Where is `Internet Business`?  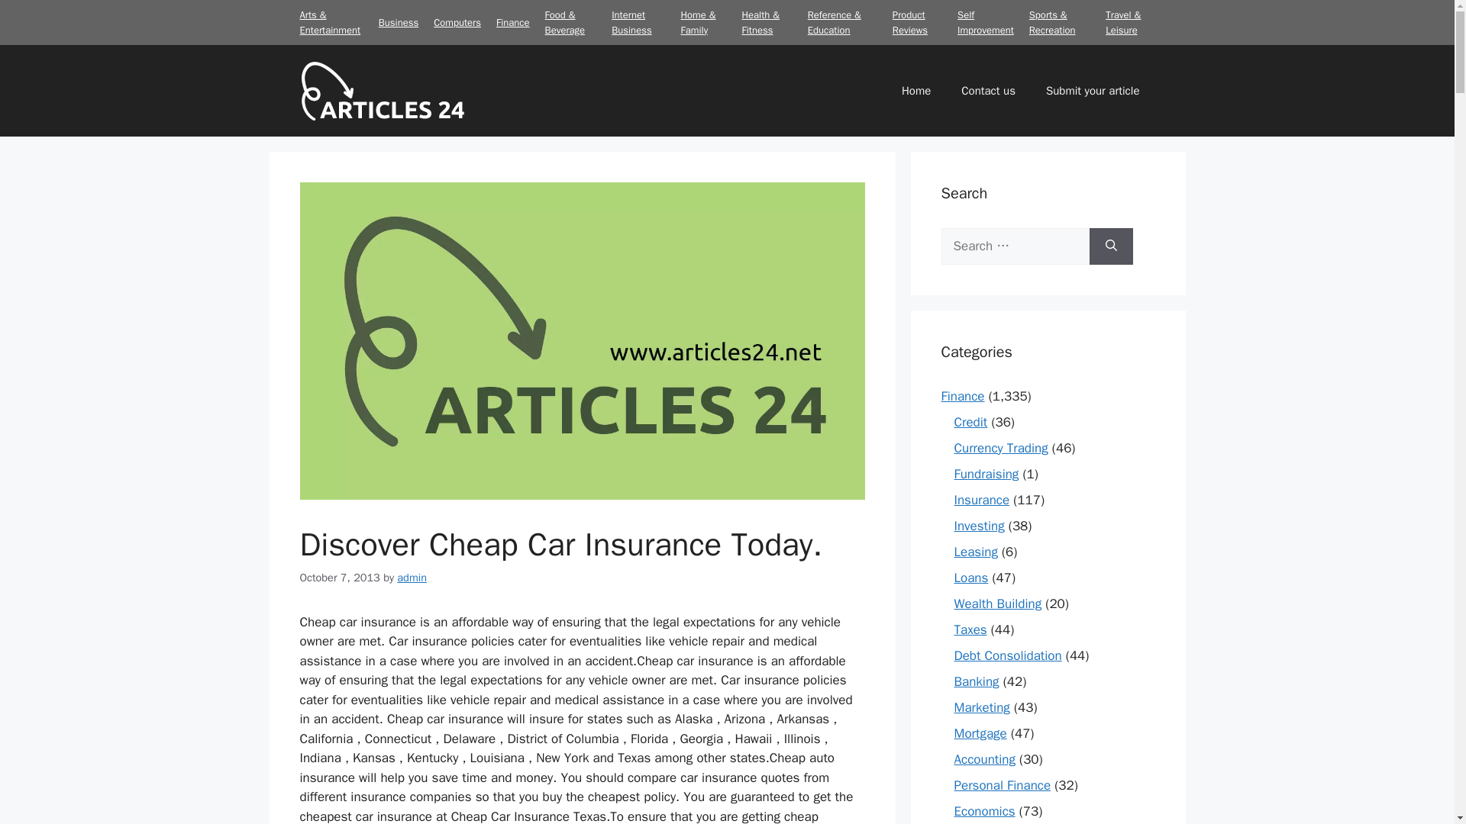 Internet Business is located at coordinates (631, 21).